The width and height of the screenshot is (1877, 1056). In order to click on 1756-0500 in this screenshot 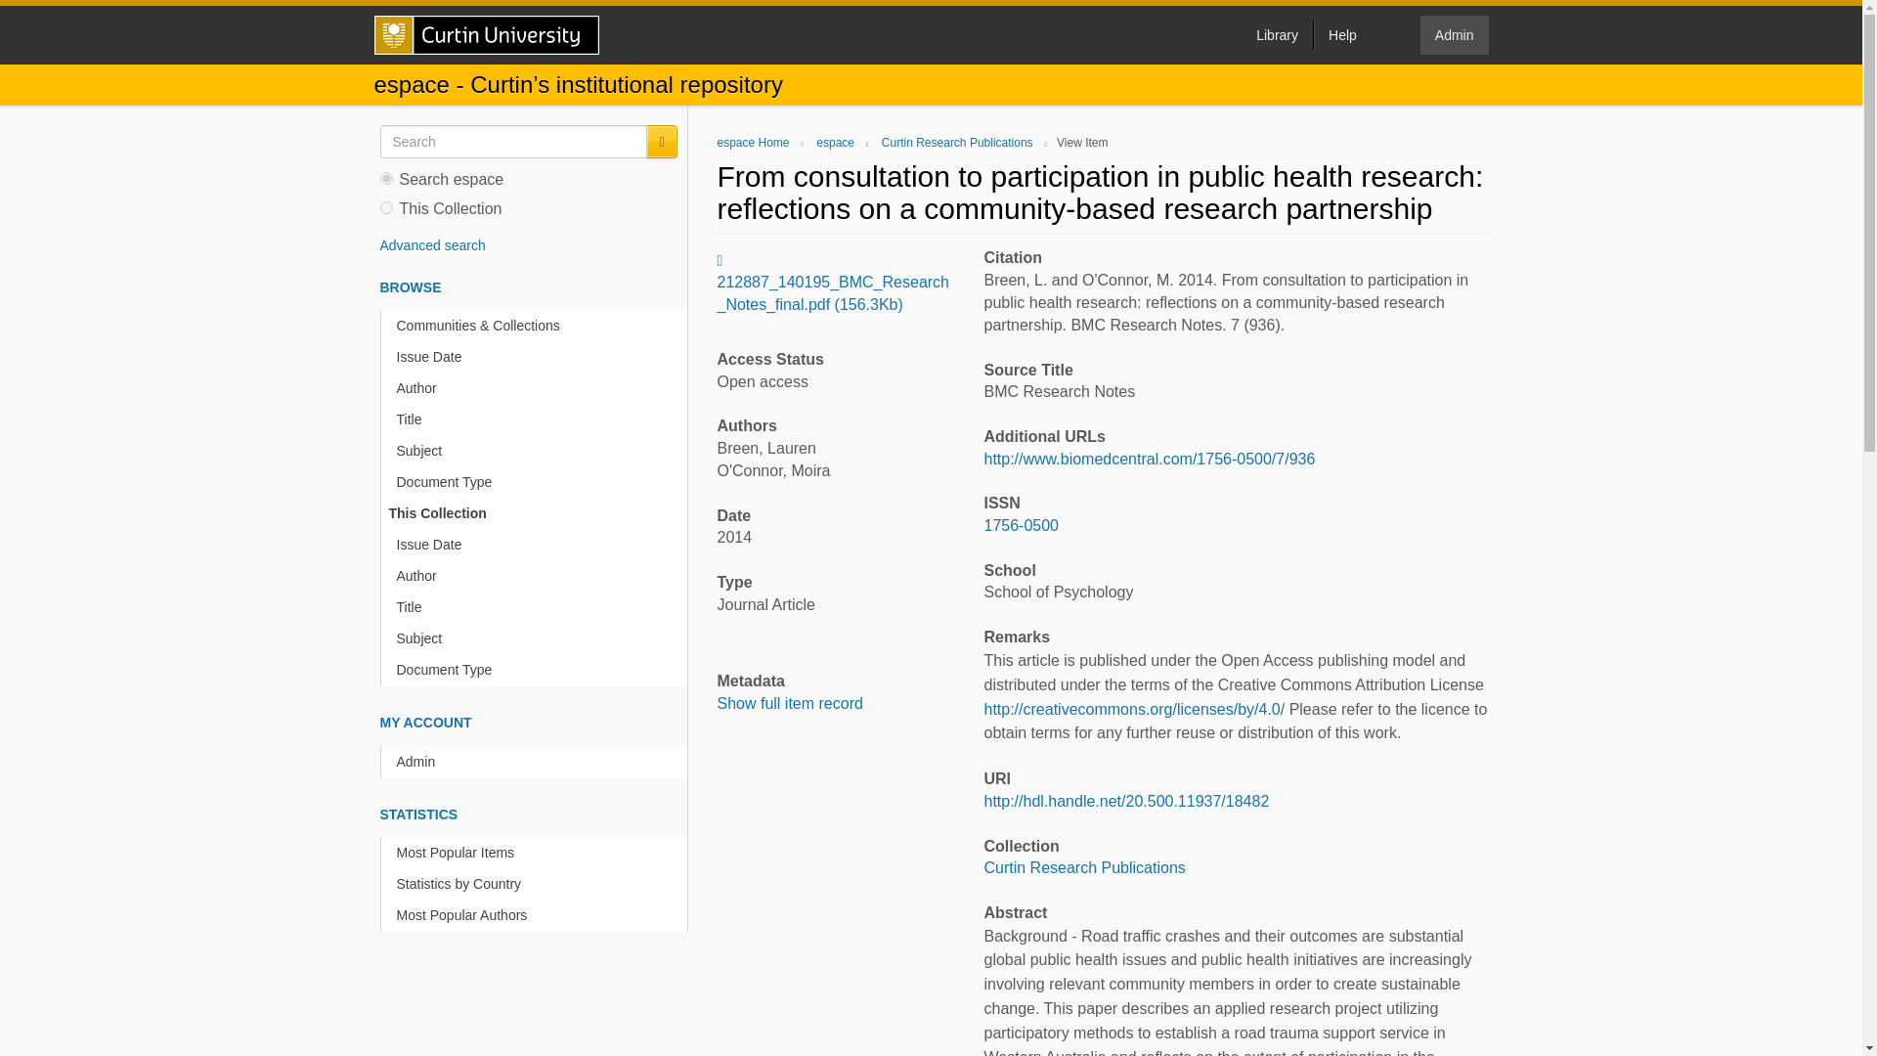, I will do `click(1021, 526)`.